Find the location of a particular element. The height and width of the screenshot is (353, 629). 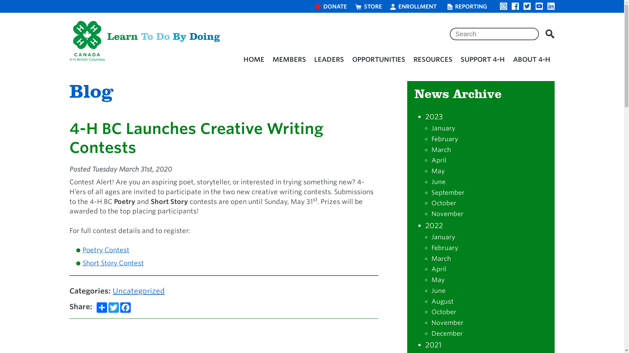

ABOUT 4-H is located at coordinates (532, 59).